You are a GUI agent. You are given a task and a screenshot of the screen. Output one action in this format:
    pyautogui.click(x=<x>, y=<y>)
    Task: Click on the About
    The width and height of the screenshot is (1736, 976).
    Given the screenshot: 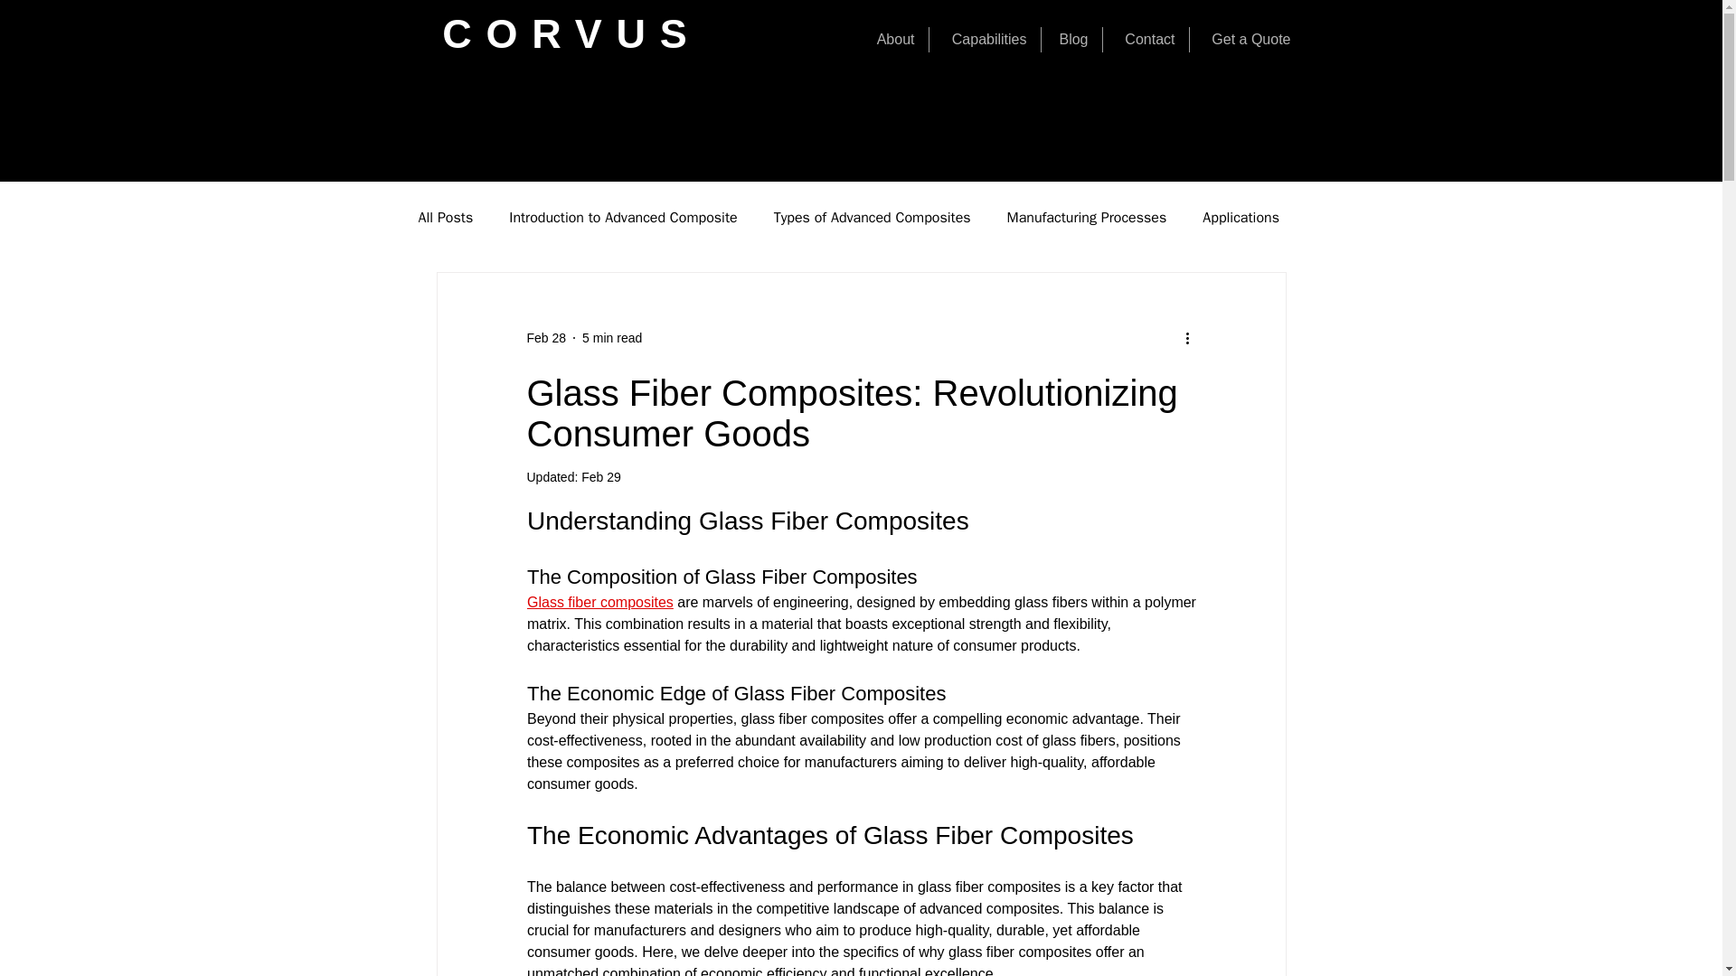 What is the action you would take?
    pyautogui.click(x=892, y=40)
    